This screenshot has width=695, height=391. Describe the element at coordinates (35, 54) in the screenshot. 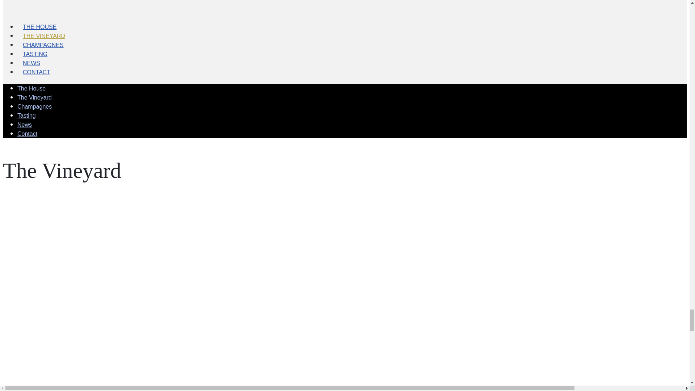

I see `TASTING` at that location.